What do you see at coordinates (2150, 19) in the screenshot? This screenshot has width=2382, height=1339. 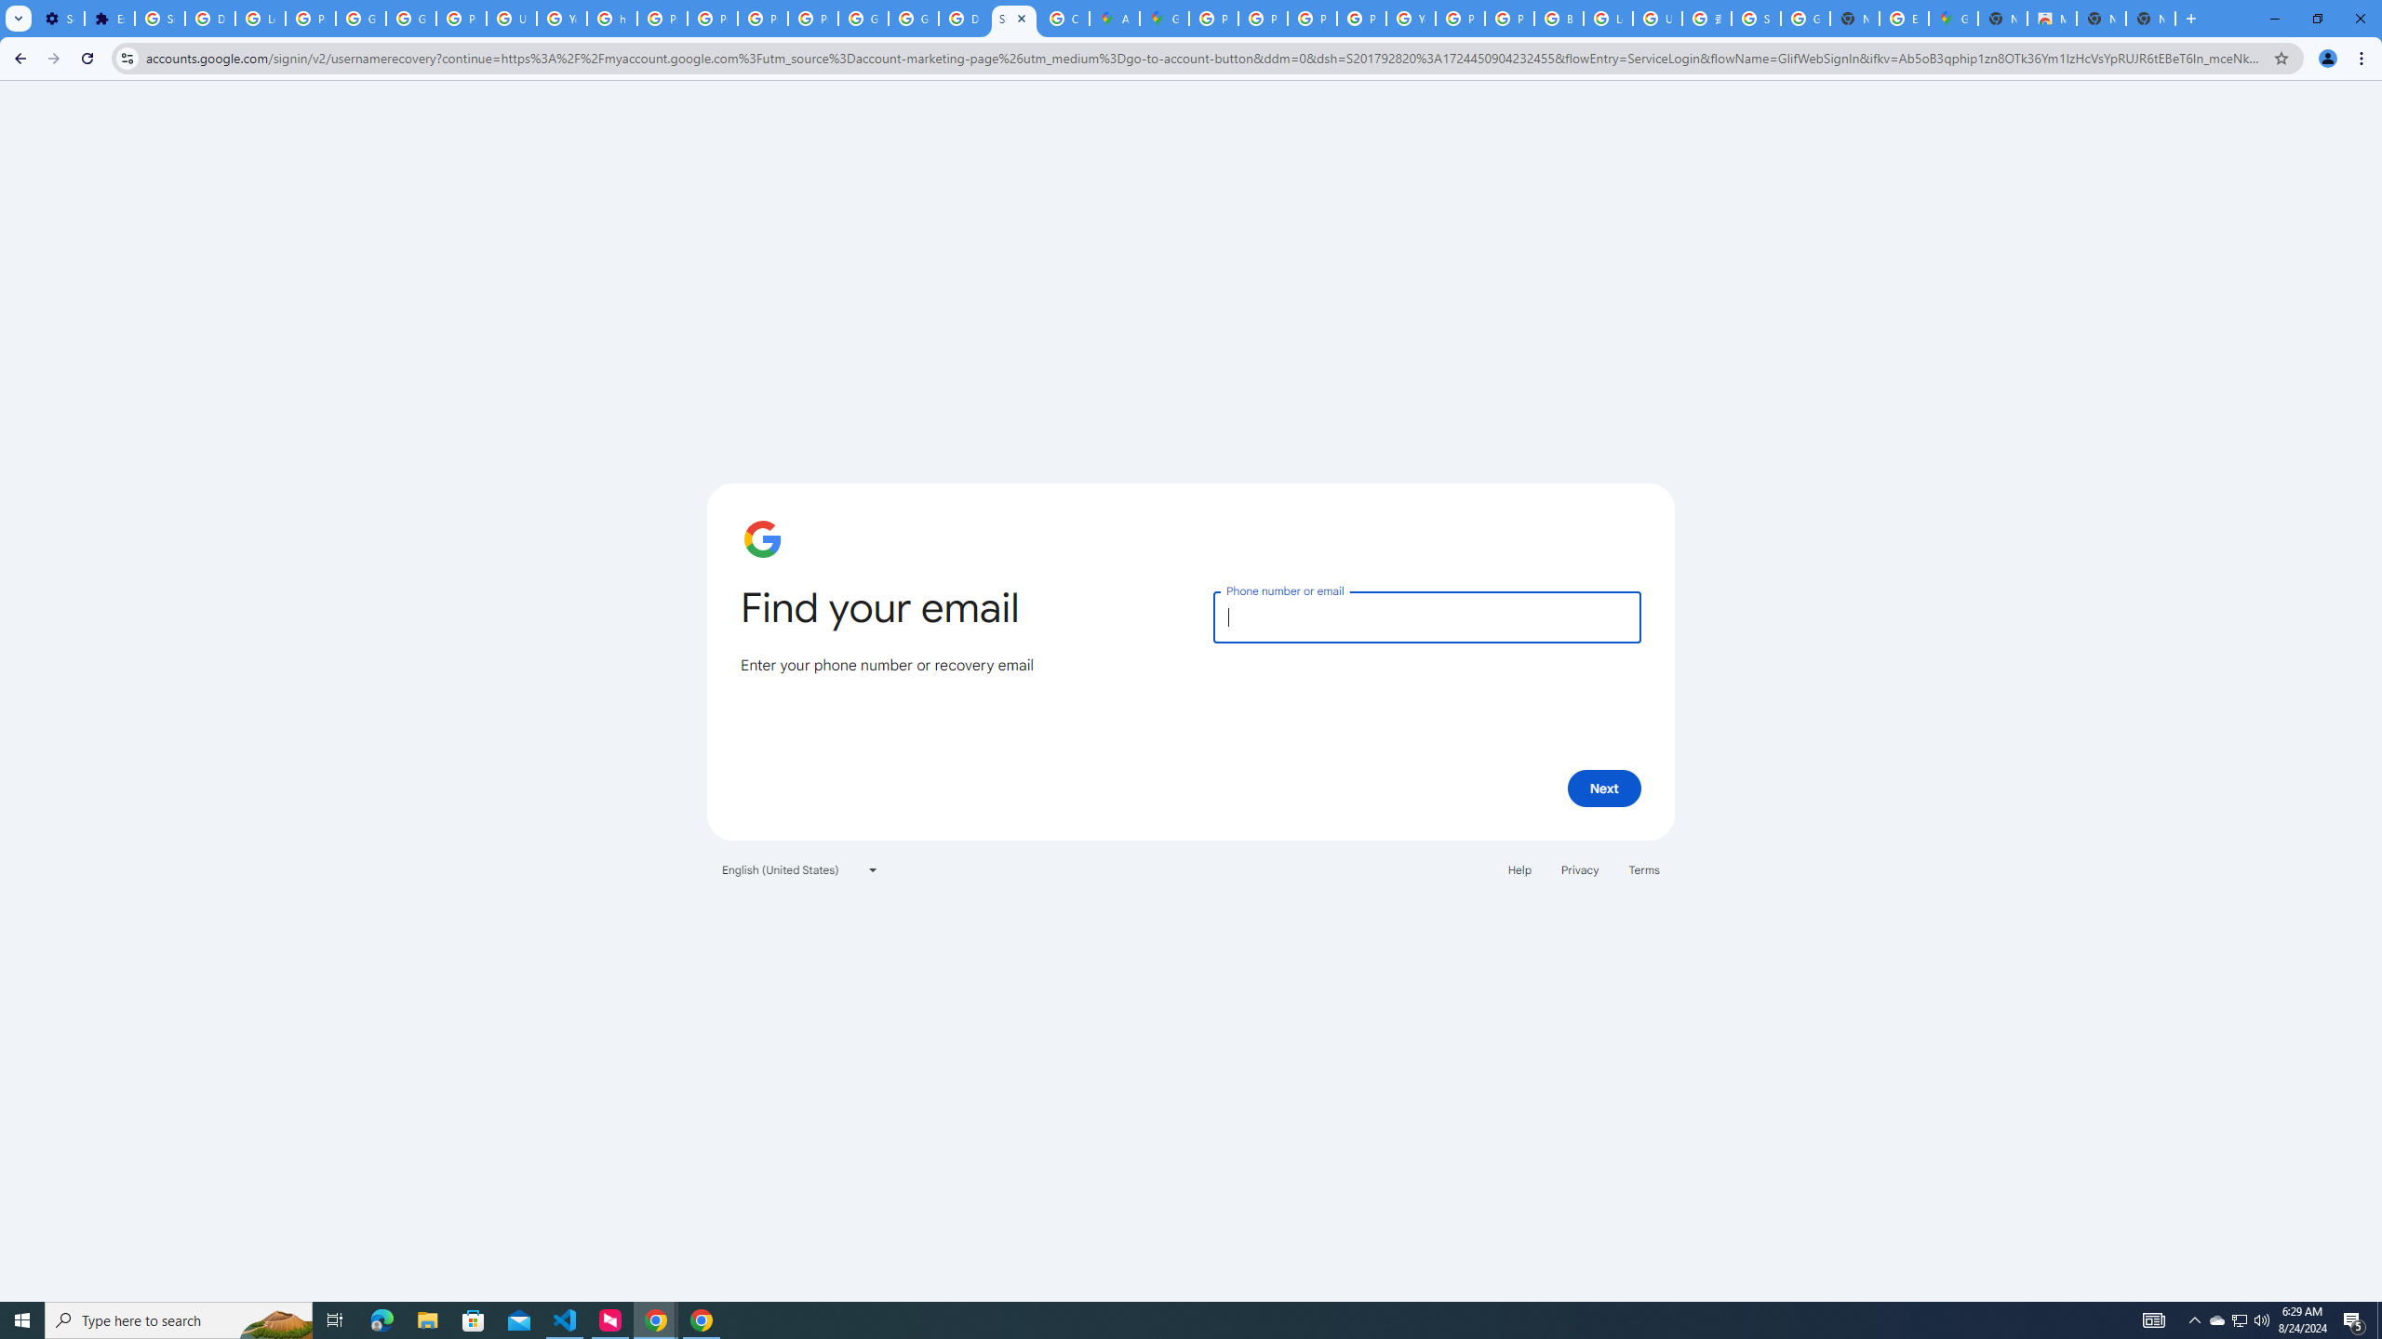 I see `New Tab` at bounding box center [2150, 19].